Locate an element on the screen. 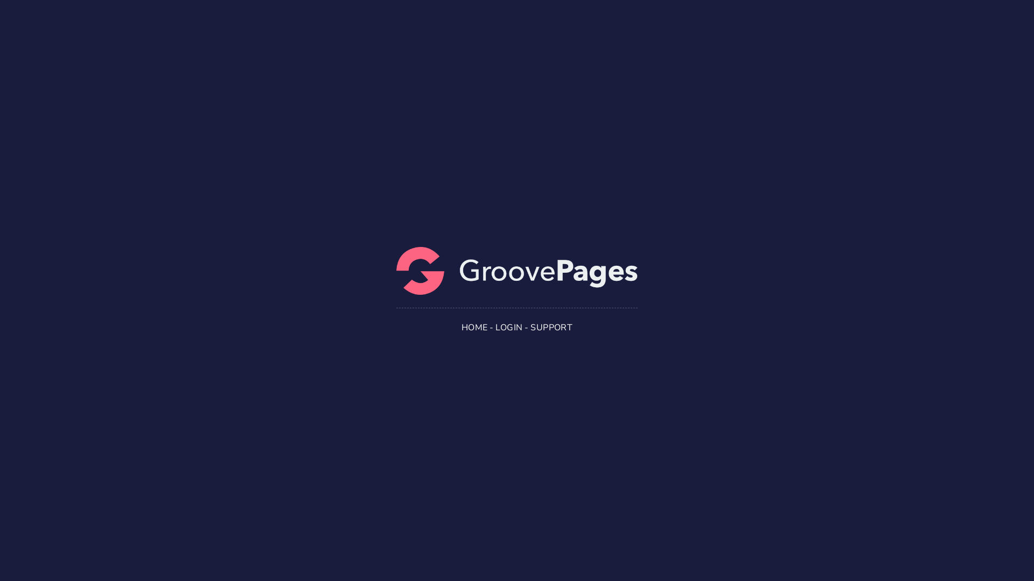 This screenshot has width=1034, height=581. SUPPORT is located at coordinates (551, 328).